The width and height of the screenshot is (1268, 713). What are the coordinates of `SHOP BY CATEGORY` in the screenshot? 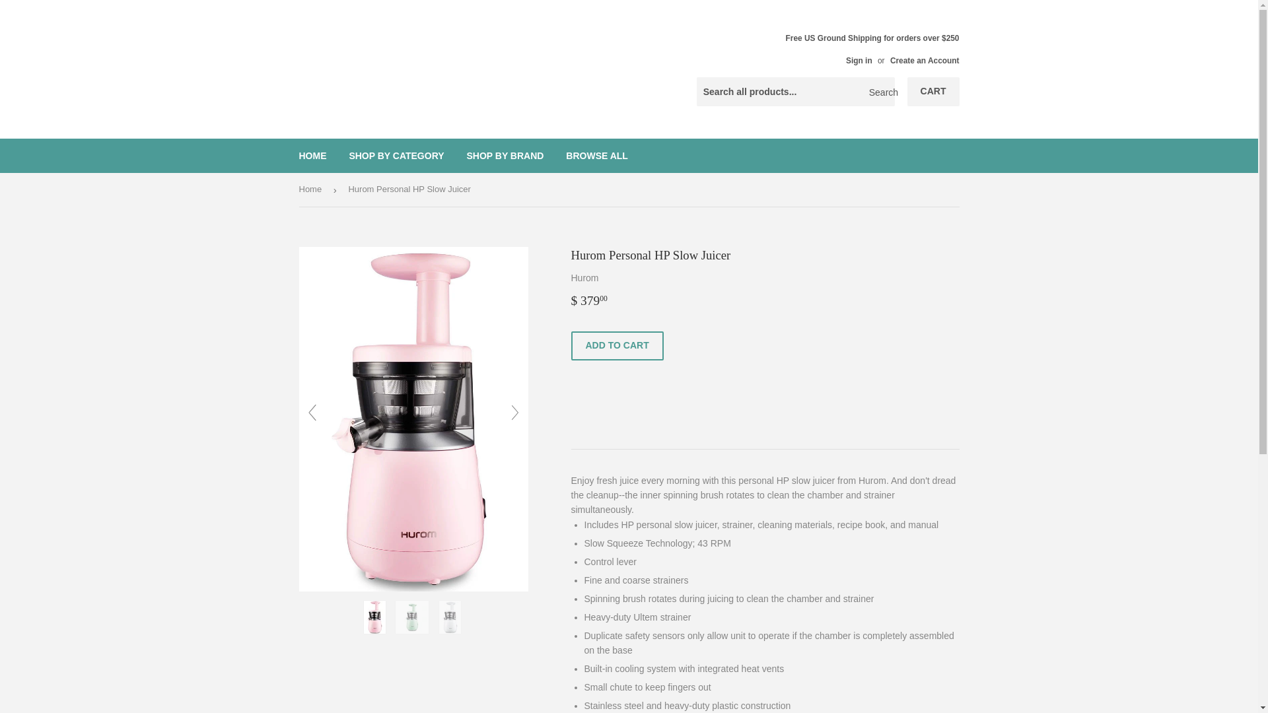 It's located at (396, 156).